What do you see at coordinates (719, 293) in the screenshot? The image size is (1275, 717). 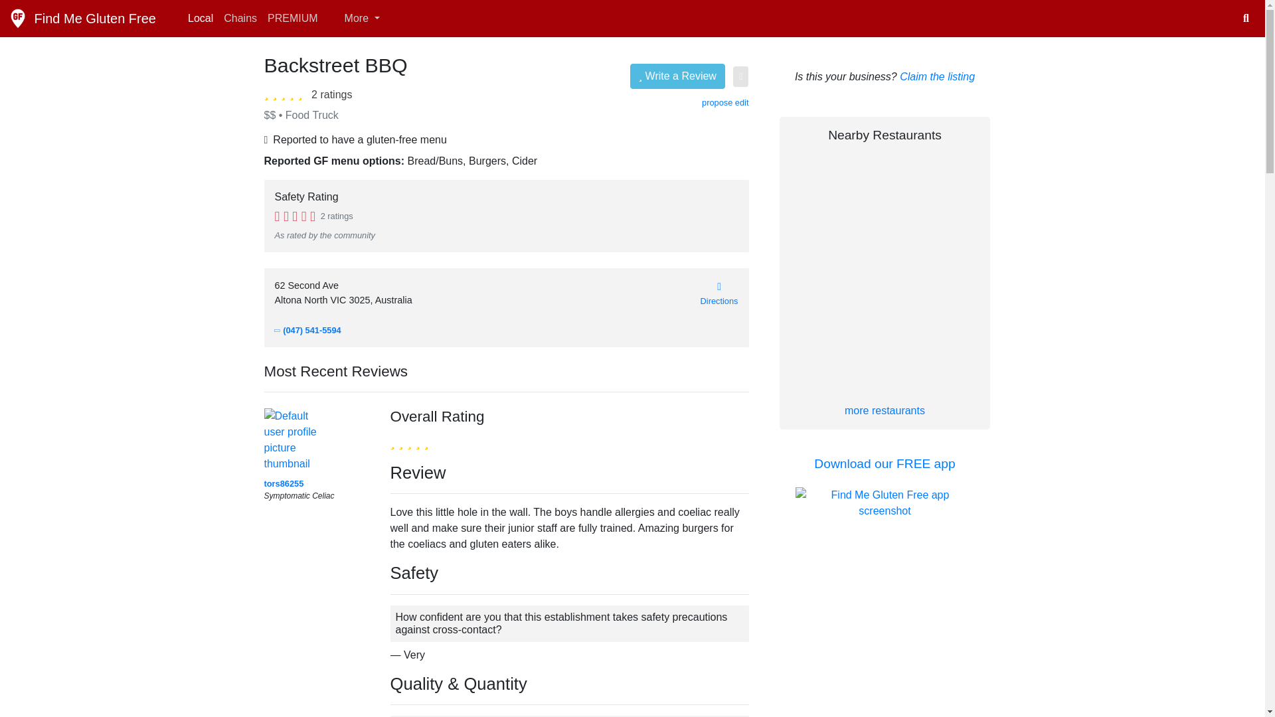 I see `Directions` at bounding box center [719, 293].